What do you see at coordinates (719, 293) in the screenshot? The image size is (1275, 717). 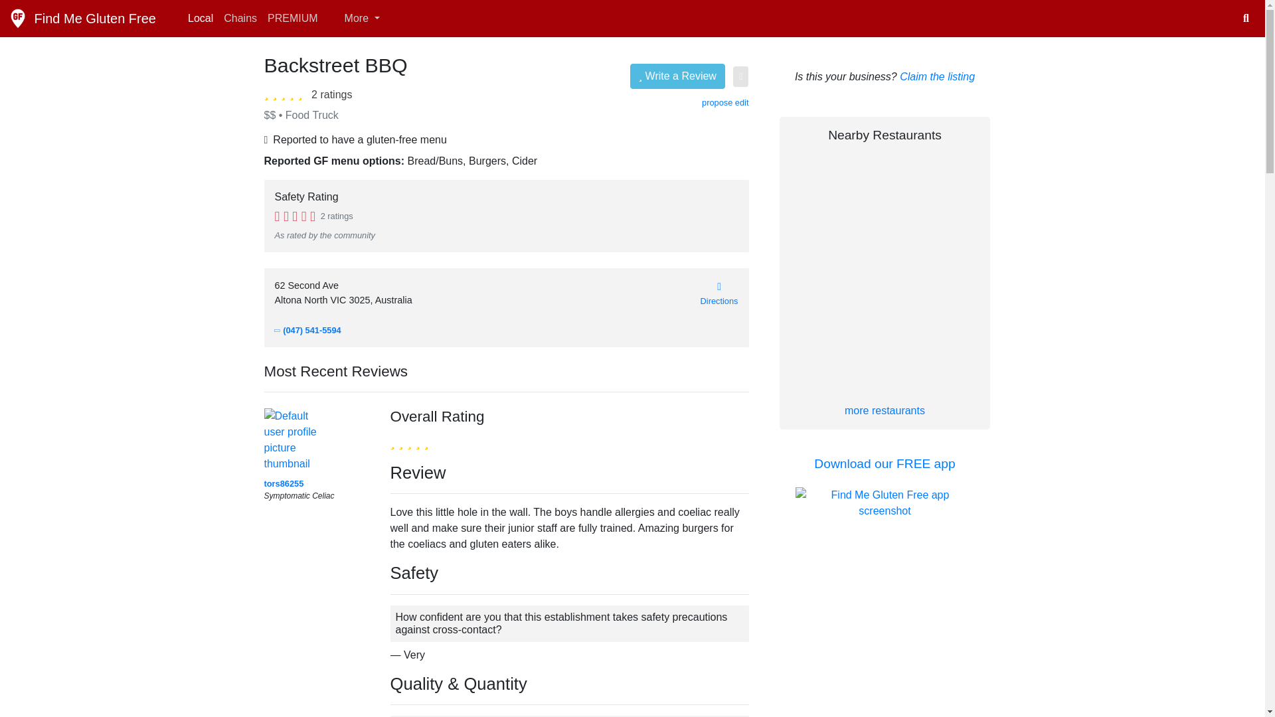 I see `Directions` at bounding box center [719, 293].